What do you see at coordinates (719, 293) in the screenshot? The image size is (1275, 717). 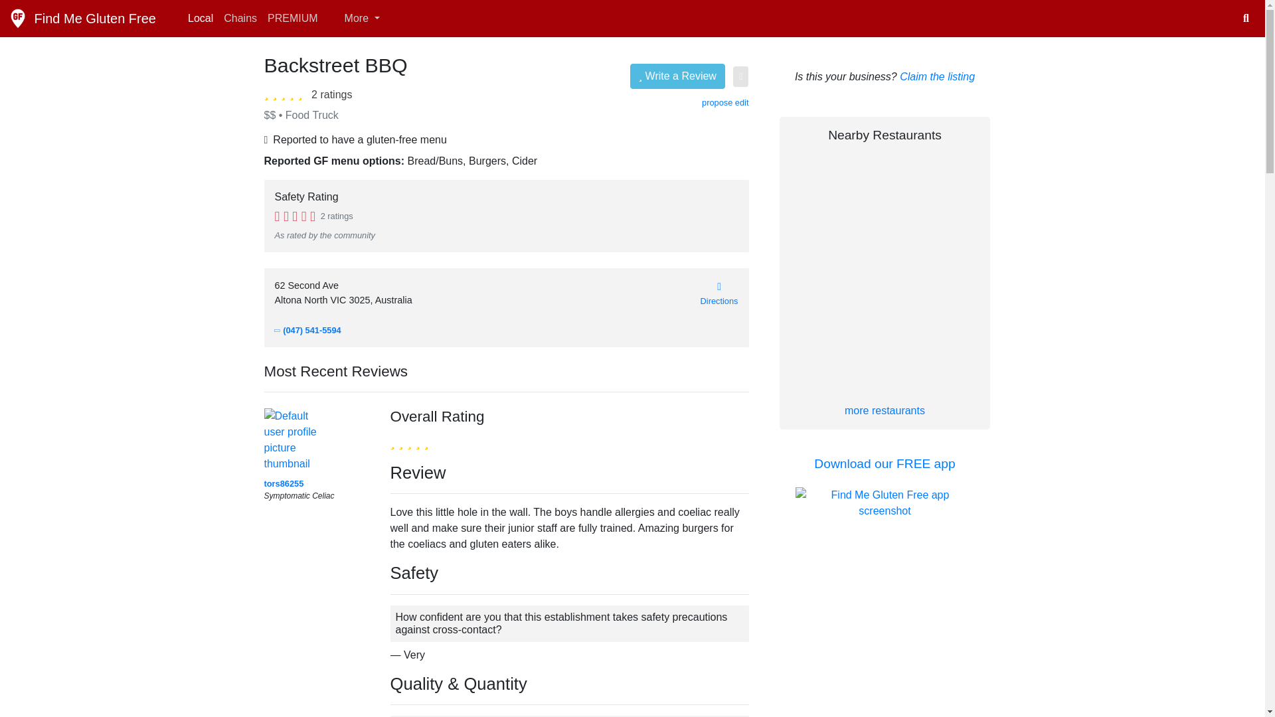 I see `Directions` at bounding box center [719, 293].